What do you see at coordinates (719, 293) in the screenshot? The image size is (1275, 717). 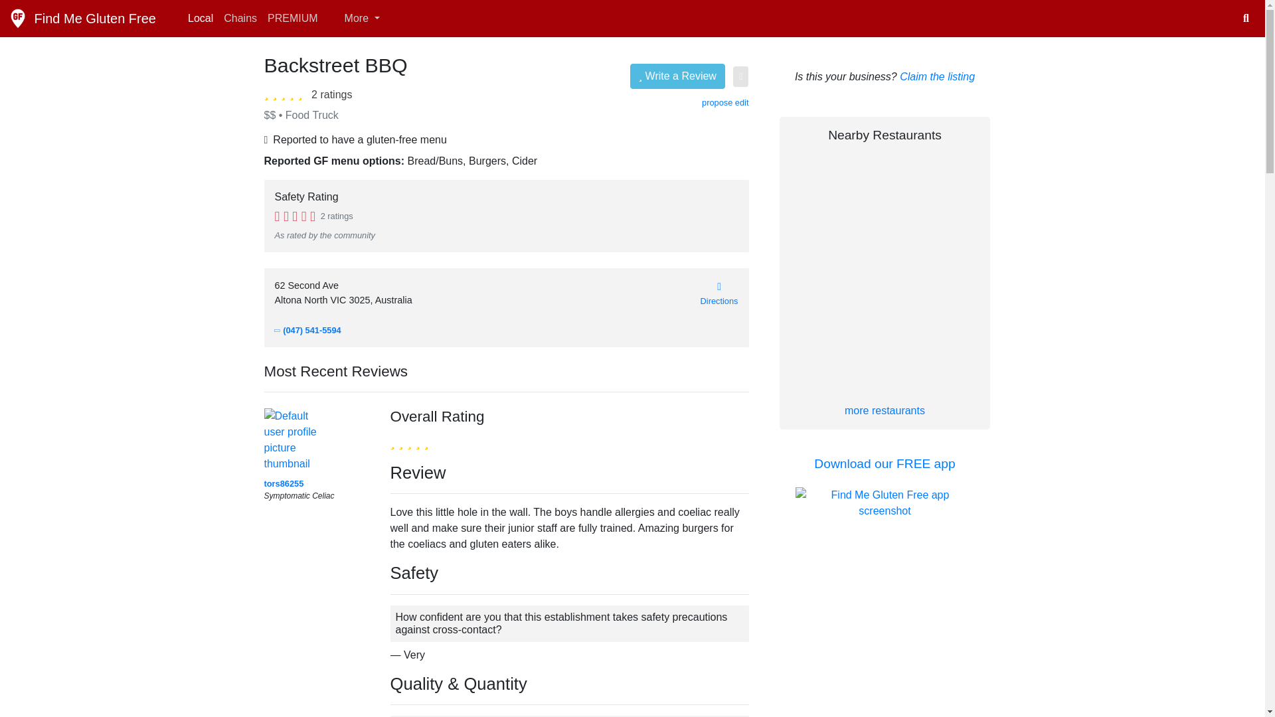 I see `Directions` at bounding box center [719, 293].